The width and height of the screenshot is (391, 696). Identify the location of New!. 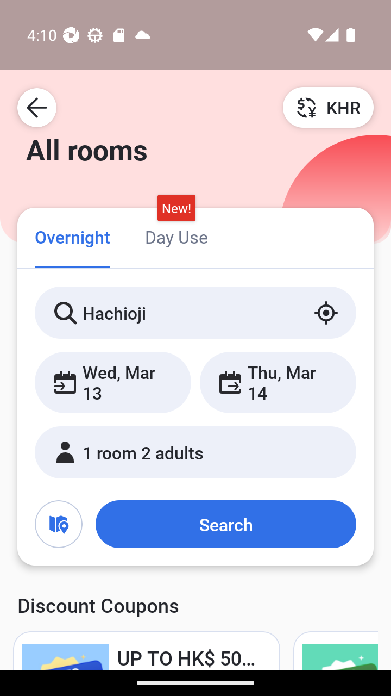
(176, 208).